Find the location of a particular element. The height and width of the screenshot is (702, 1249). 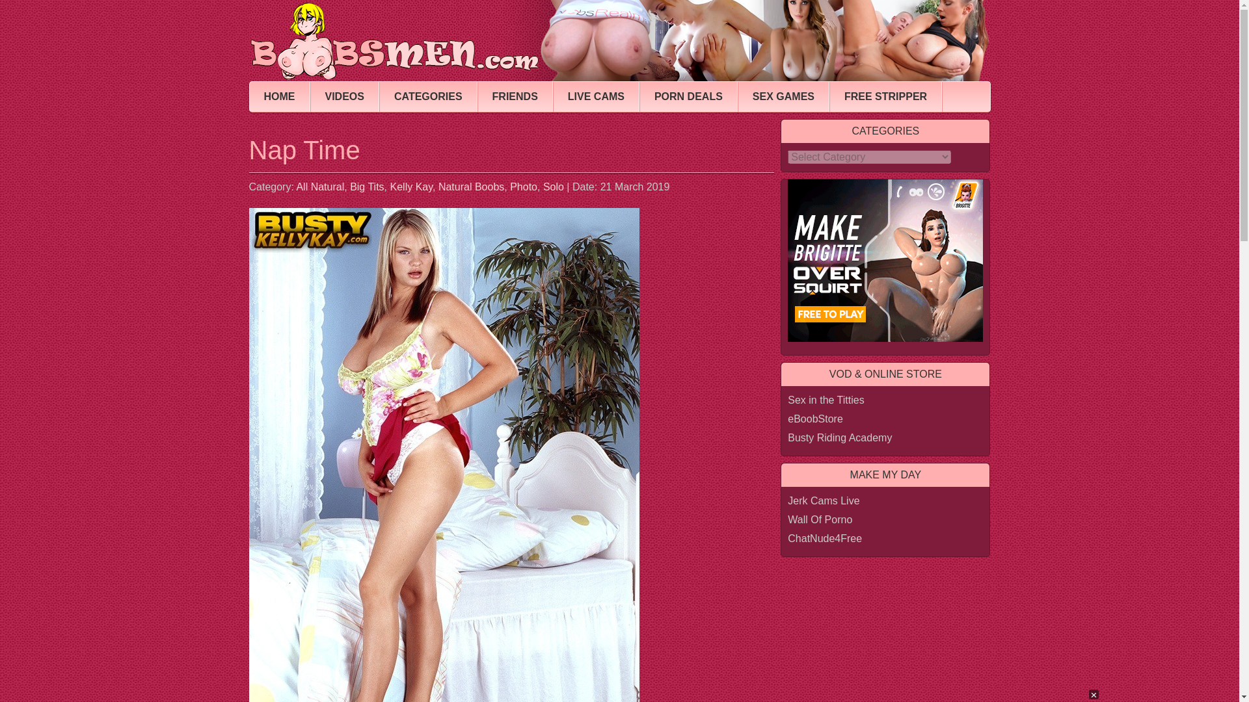

FRIENDS is located at coordinates (515, 96).